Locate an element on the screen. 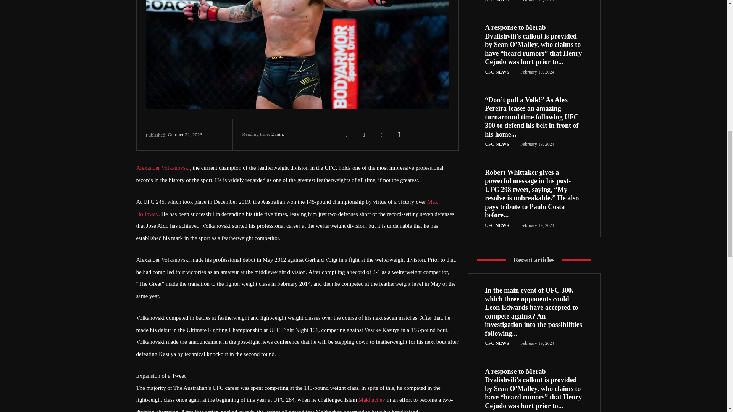  Twitter is located at coordinates (364, 134).